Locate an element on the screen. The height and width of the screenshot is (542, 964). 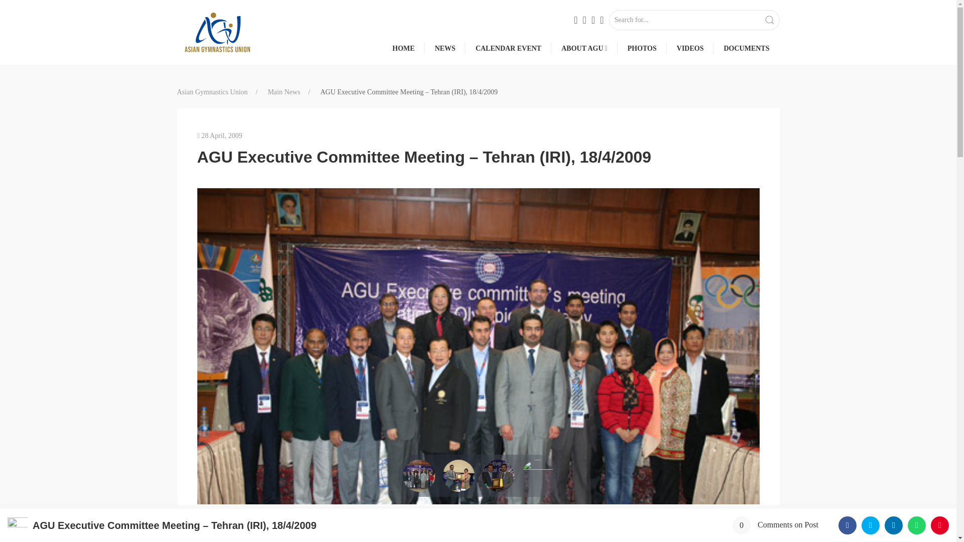
NEWS is located at coordinates (445, 48).